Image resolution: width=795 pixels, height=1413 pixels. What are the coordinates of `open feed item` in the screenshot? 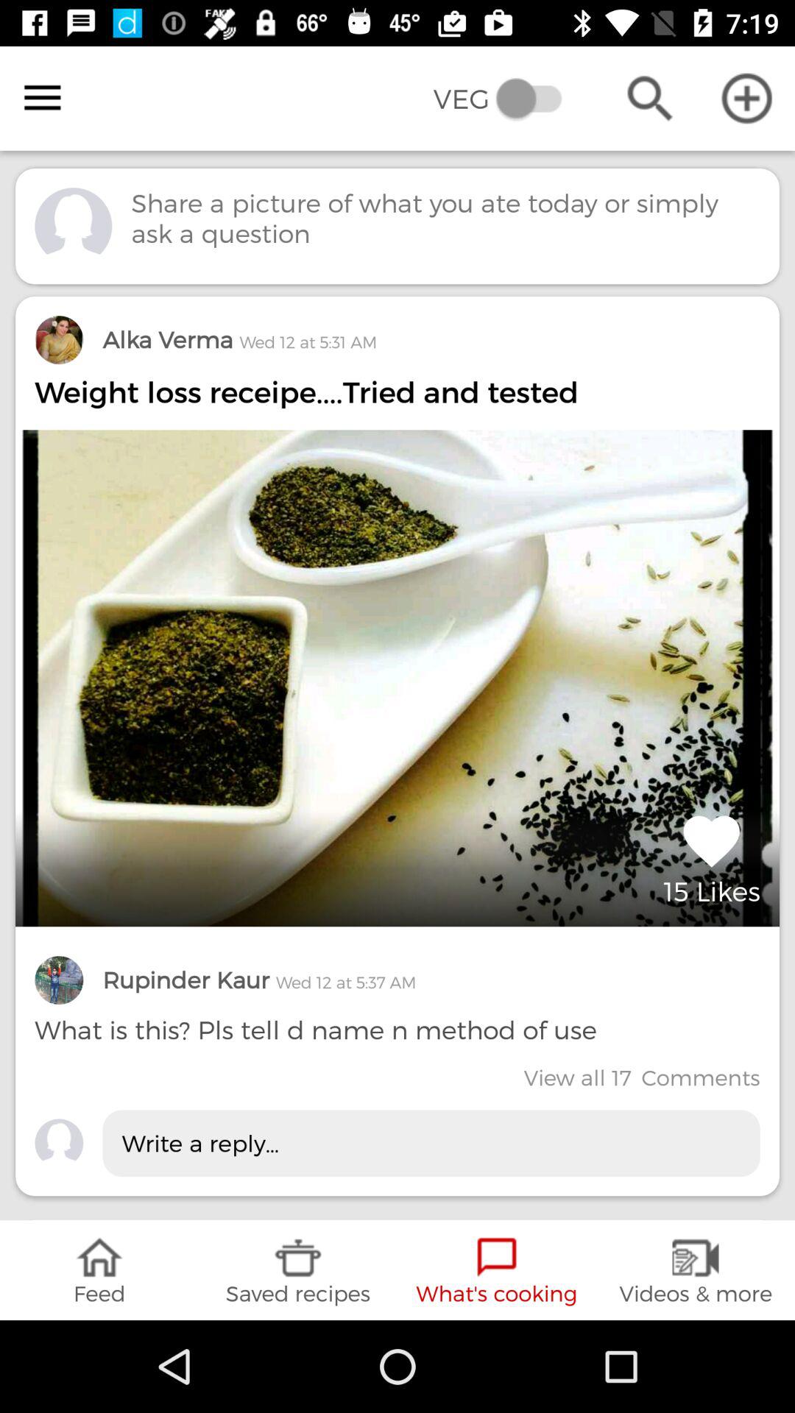 It's located at (99, 1270).